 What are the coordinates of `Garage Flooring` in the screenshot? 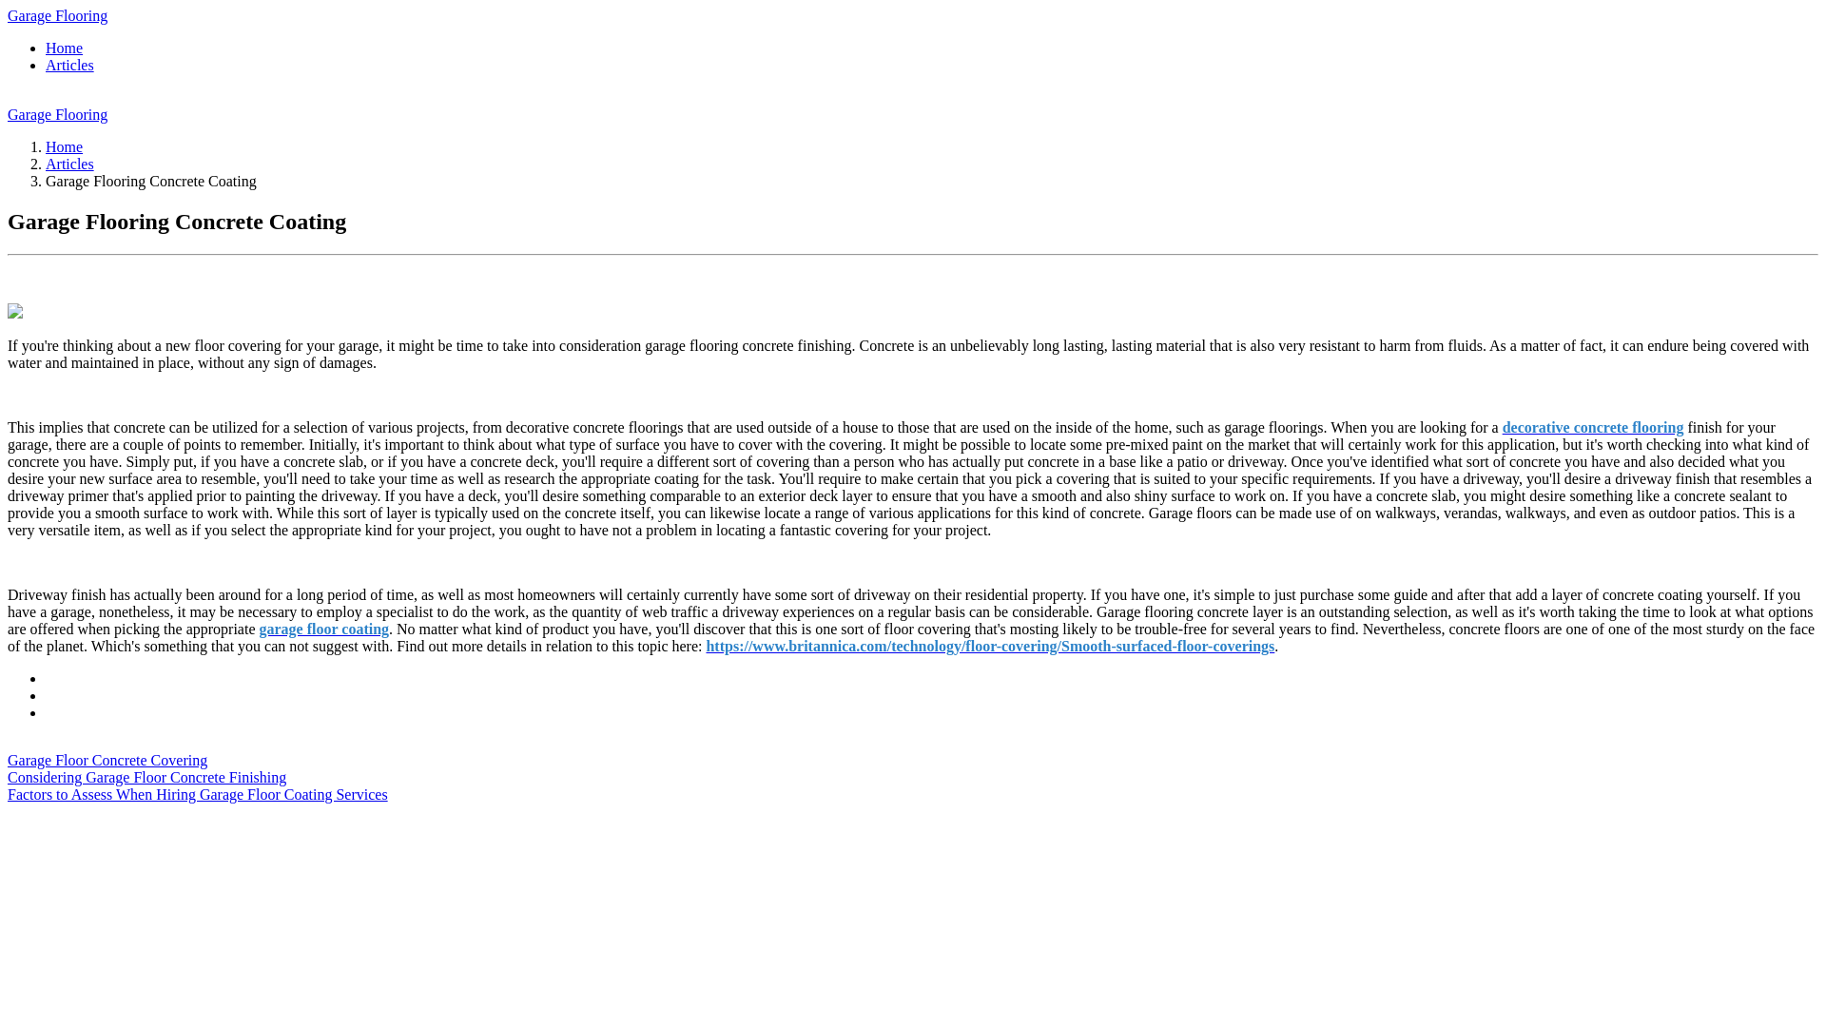 It's located at (57, 114).